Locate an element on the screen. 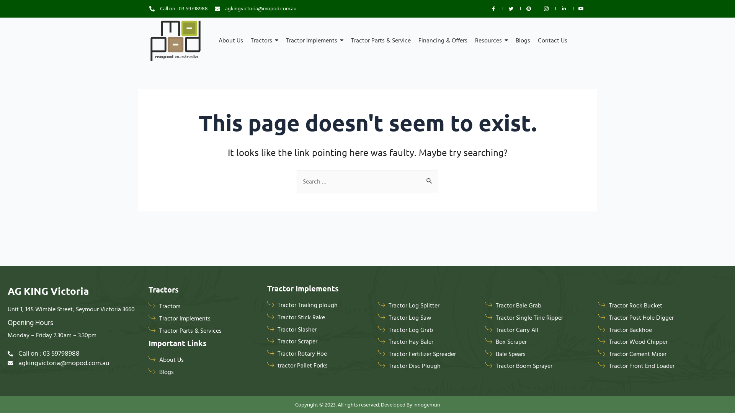 The width and height of the screenshot is (735, 413). Resources is located at coordinates (492, 41).